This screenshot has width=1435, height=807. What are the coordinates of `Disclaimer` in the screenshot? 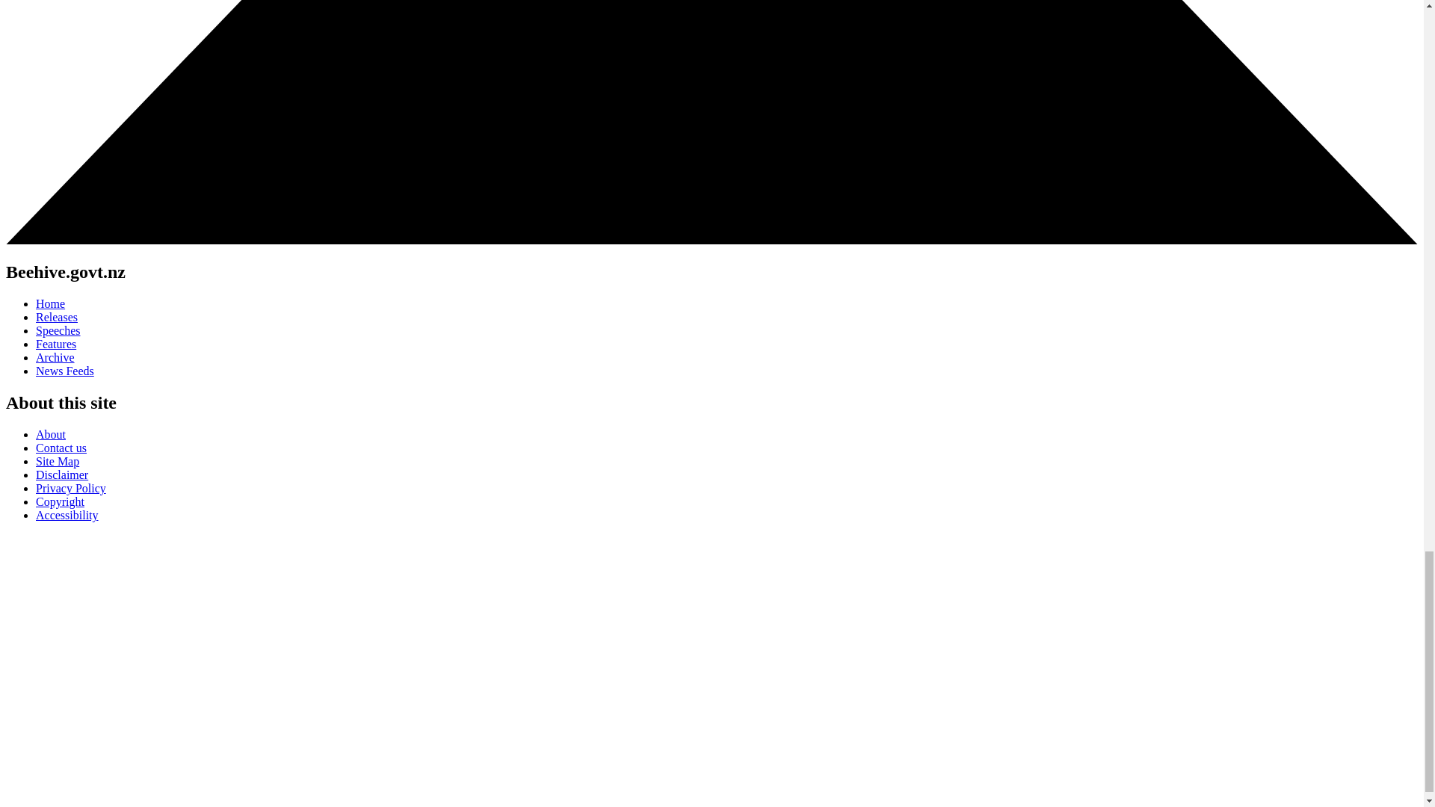 It's located at (61, 474).